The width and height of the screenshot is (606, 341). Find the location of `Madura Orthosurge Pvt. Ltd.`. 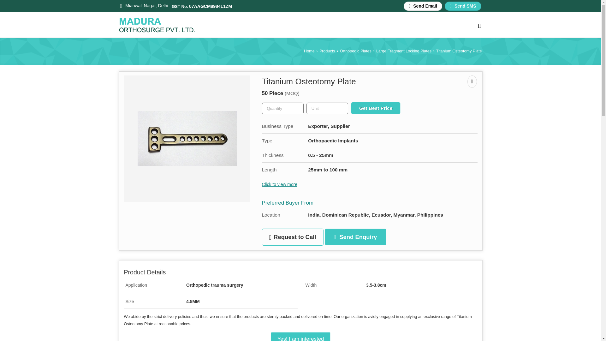

Madura Orthosurge Pvt. Ltd. is located at coordinates (157, 25).